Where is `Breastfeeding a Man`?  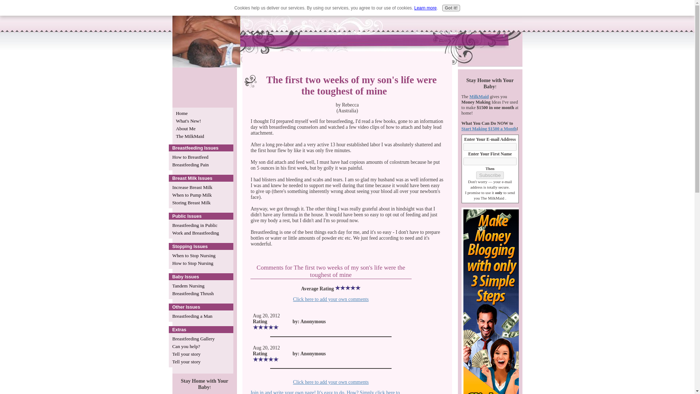
Breastfeeding a Man is located at coordinates (201, 316).